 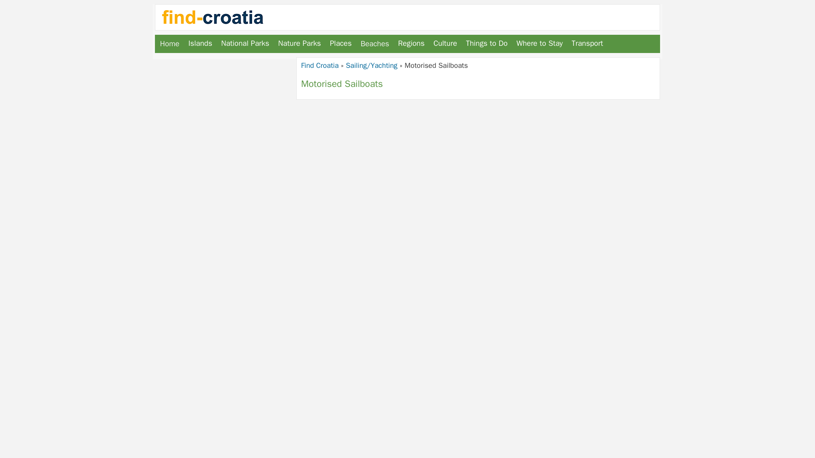 What do you see at coordinates (300, 43) in the screenshot?
I see `Nature Parks` at bounding box center [300, 43].